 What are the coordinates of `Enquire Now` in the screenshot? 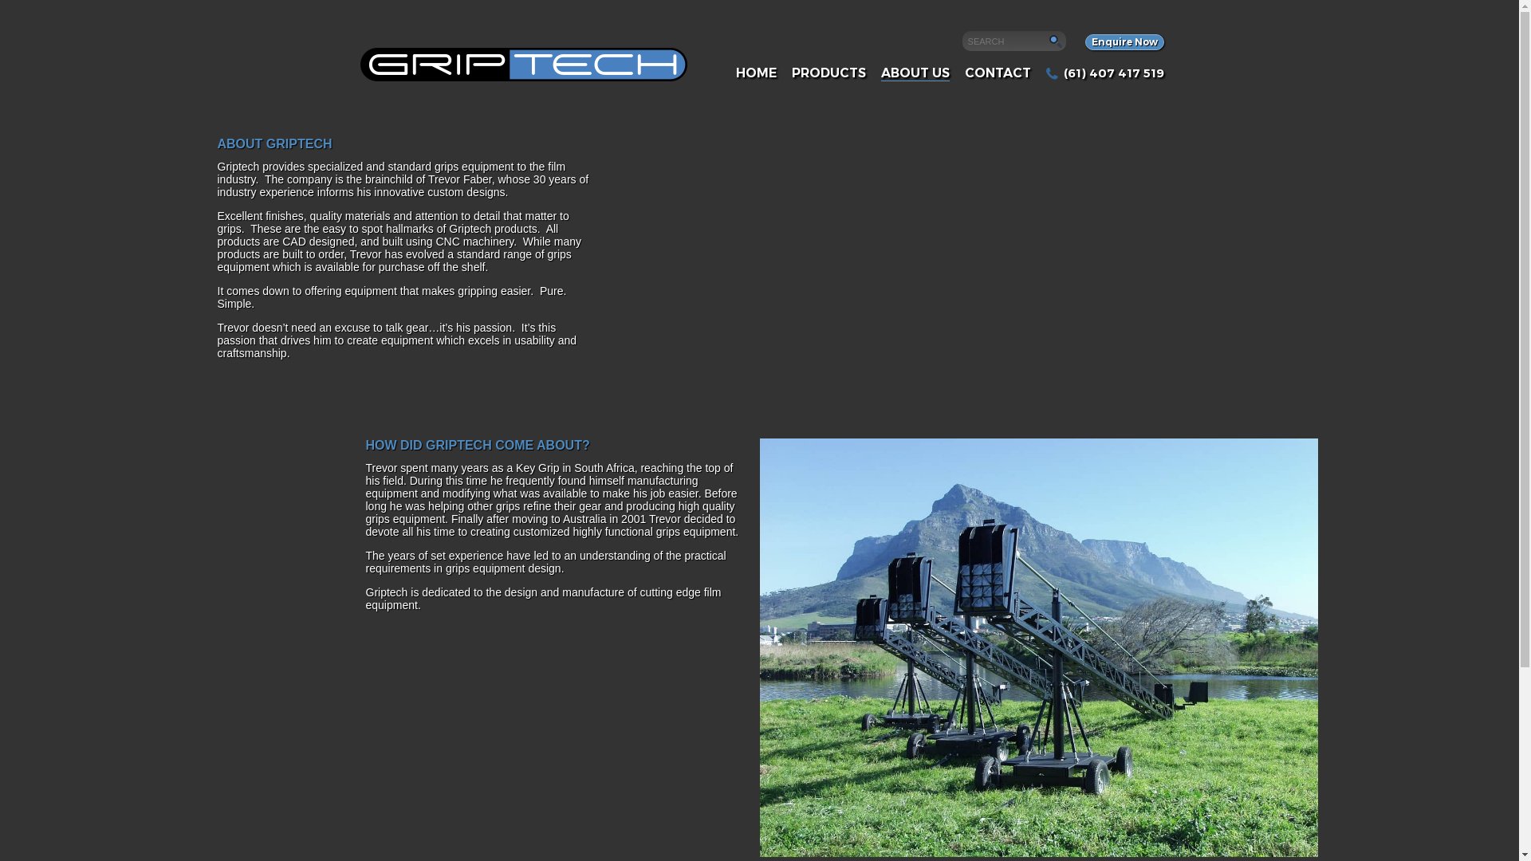 It's located at (1124, 42).